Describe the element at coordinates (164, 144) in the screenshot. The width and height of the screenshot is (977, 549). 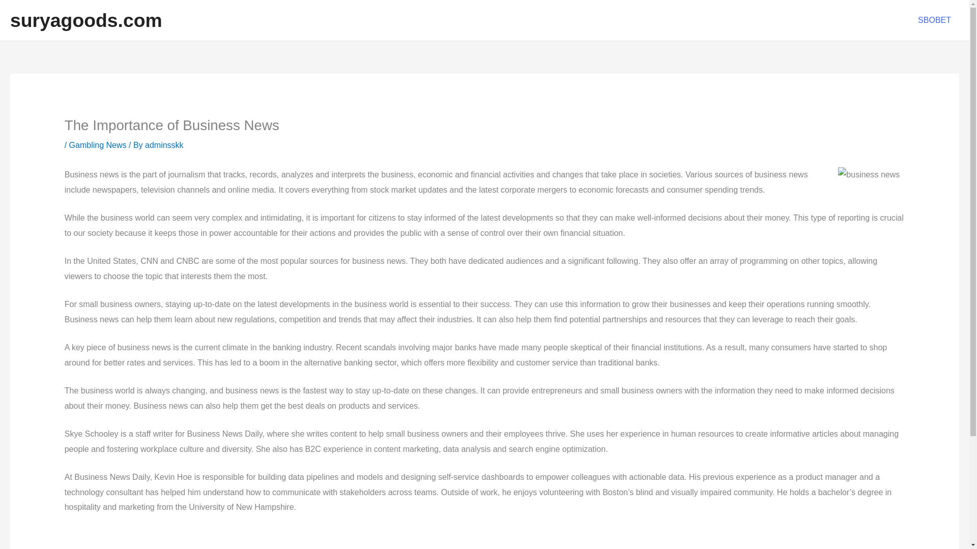
I see `View all posts by adminsskk` at that location.